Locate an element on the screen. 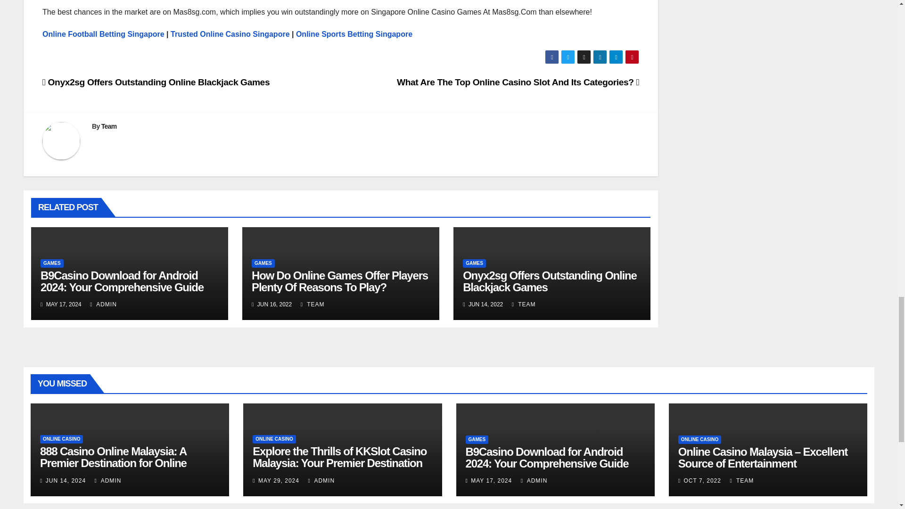 This screenshot has width=905, height=509. Online Football Betting Singapore is located at coordinates (104, 34).